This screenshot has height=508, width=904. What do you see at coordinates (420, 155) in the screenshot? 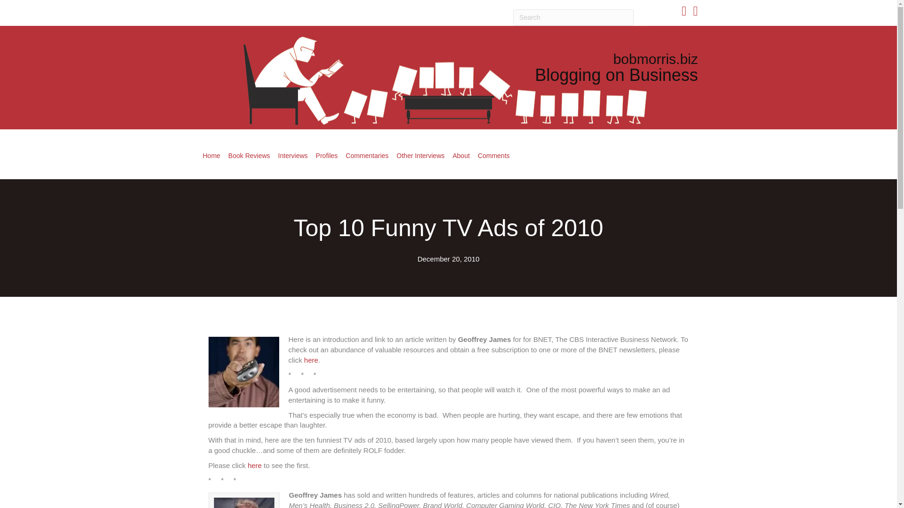
I see `Other Interviews` at bounding box center [420, 155].